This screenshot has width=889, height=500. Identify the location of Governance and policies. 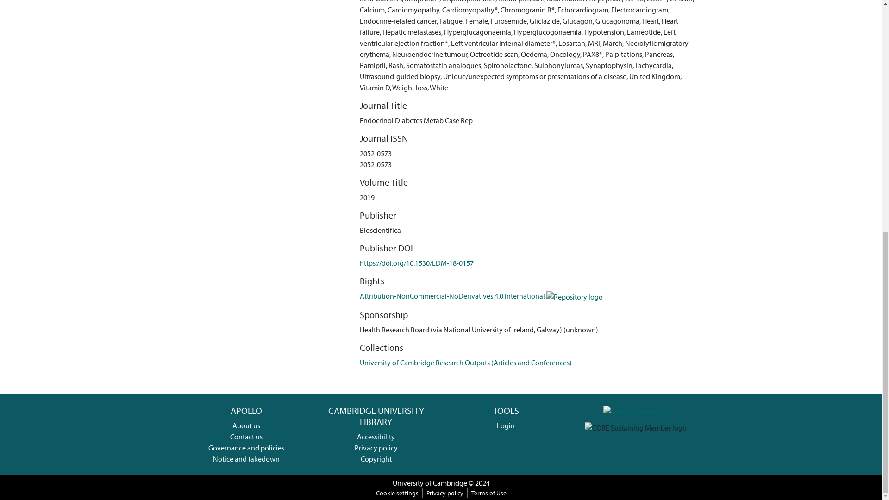
(246, 447).